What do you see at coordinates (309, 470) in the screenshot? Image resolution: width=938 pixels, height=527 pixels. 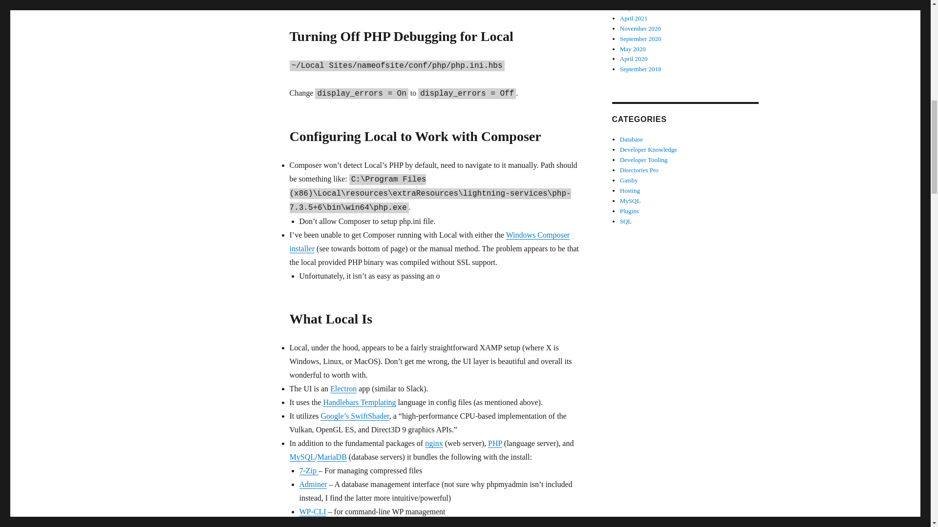 I see `7-Zip` at bounding box center [309, 470].